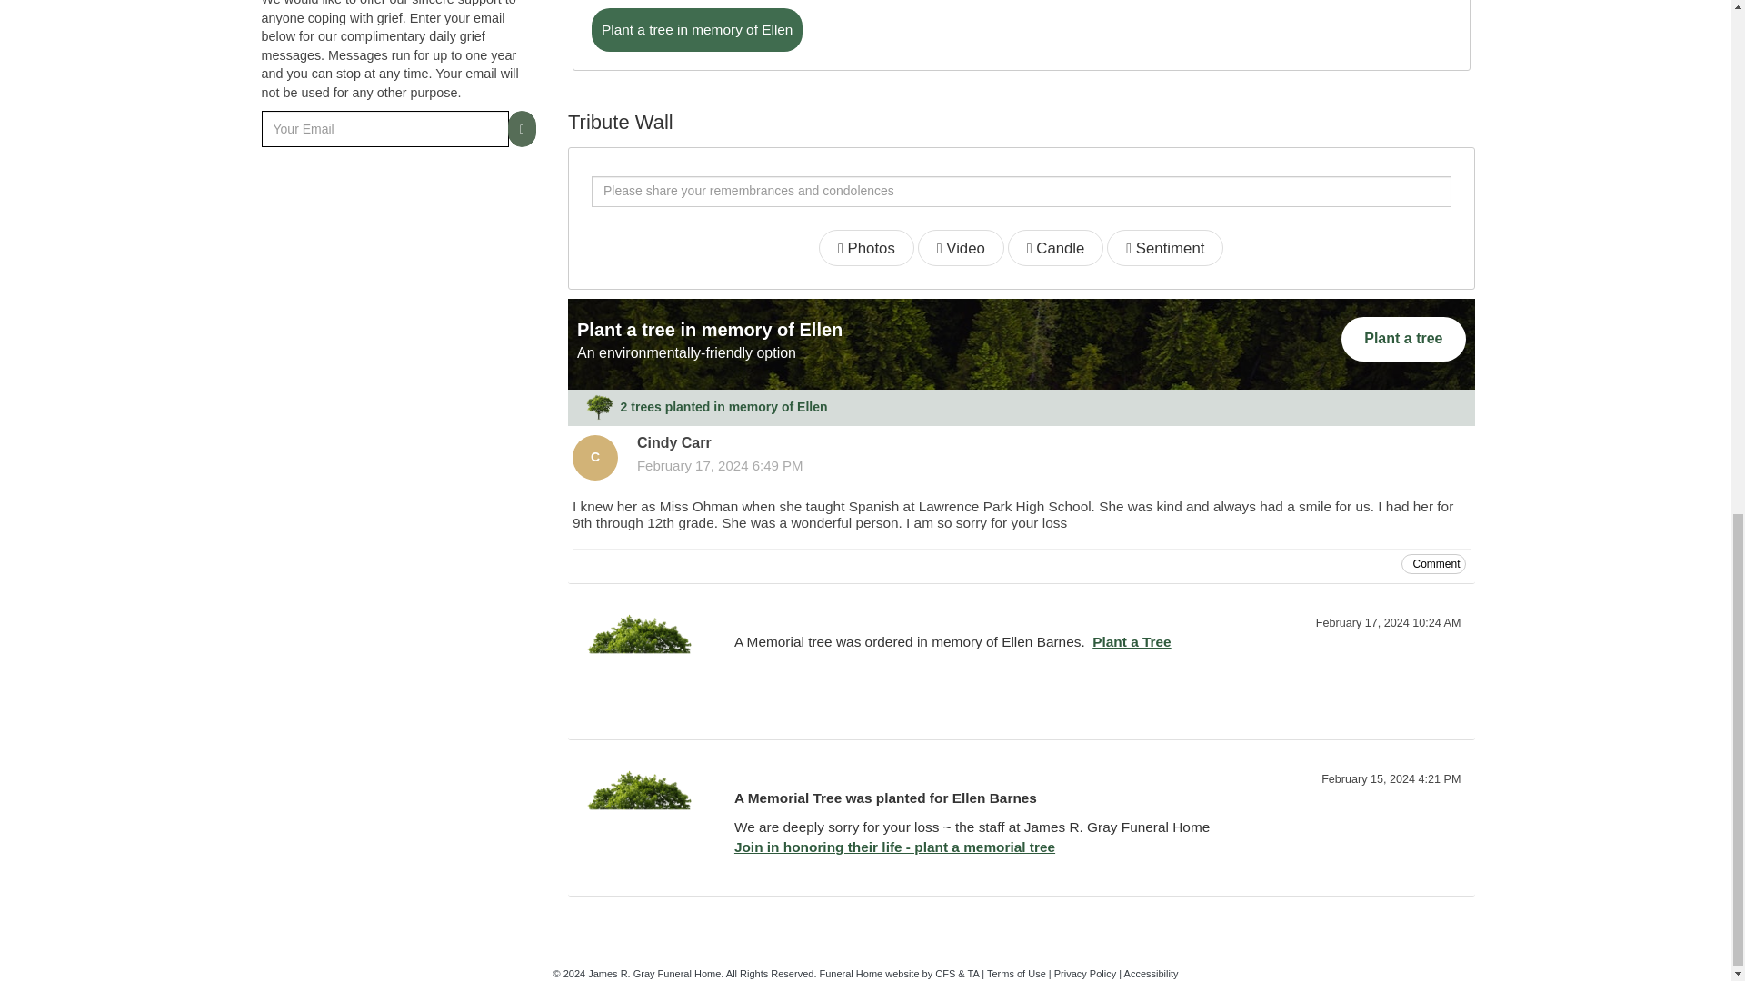 This screenshot has width=1745, height=981. Describe the element at coordinates (1131, 641) in the screenshot. I see `Plant a Tree` at that location.